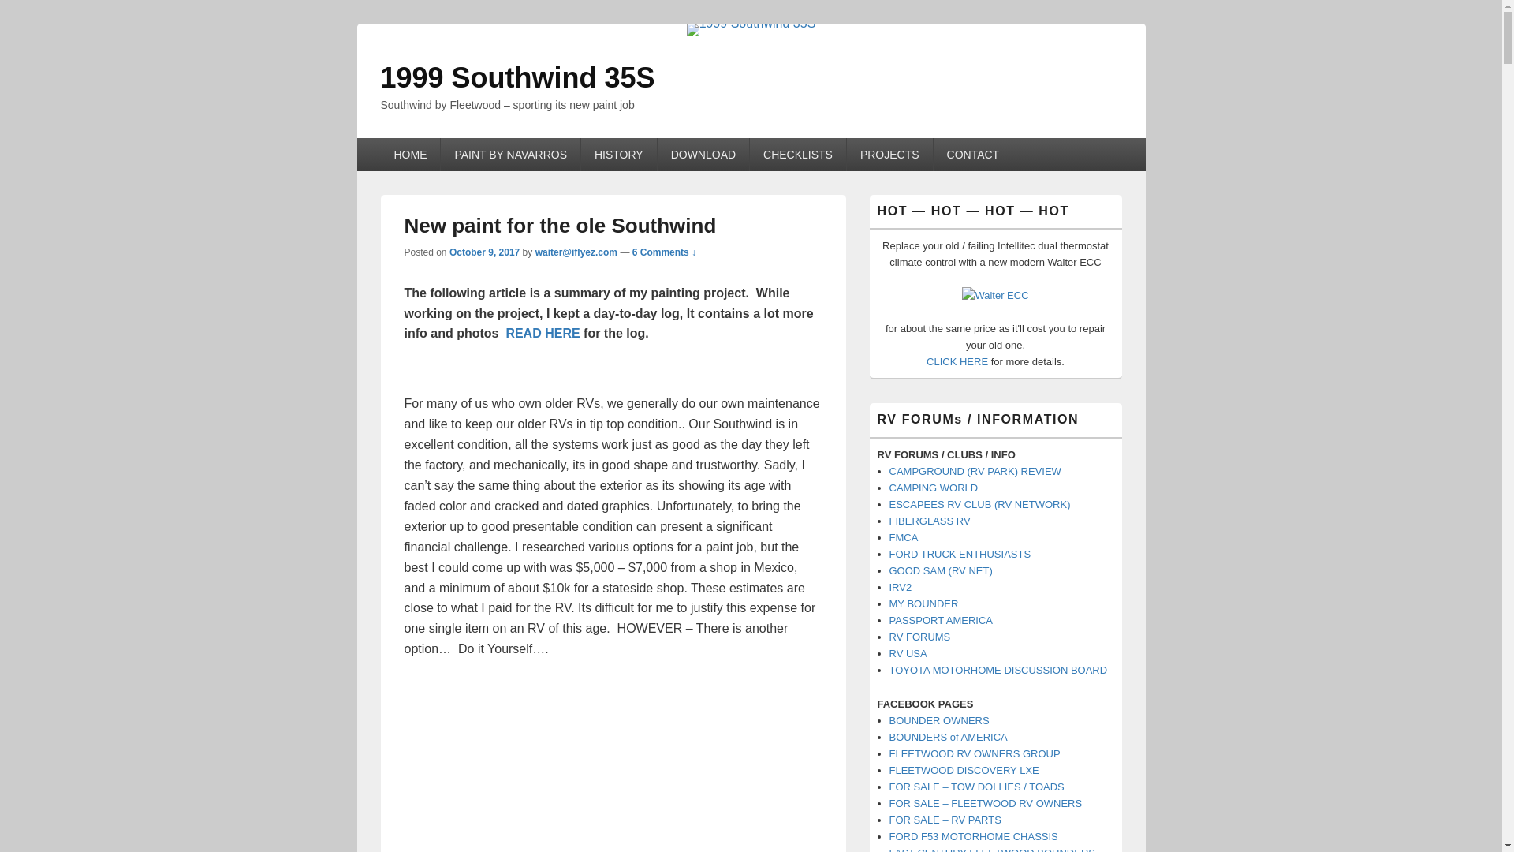 The width and height of the screenshot is (1514, 852). Describe the element at coordinates (974, 836) in the screenshot. I see `FORD F53 MOTORHOME CHASSIS` at that location.